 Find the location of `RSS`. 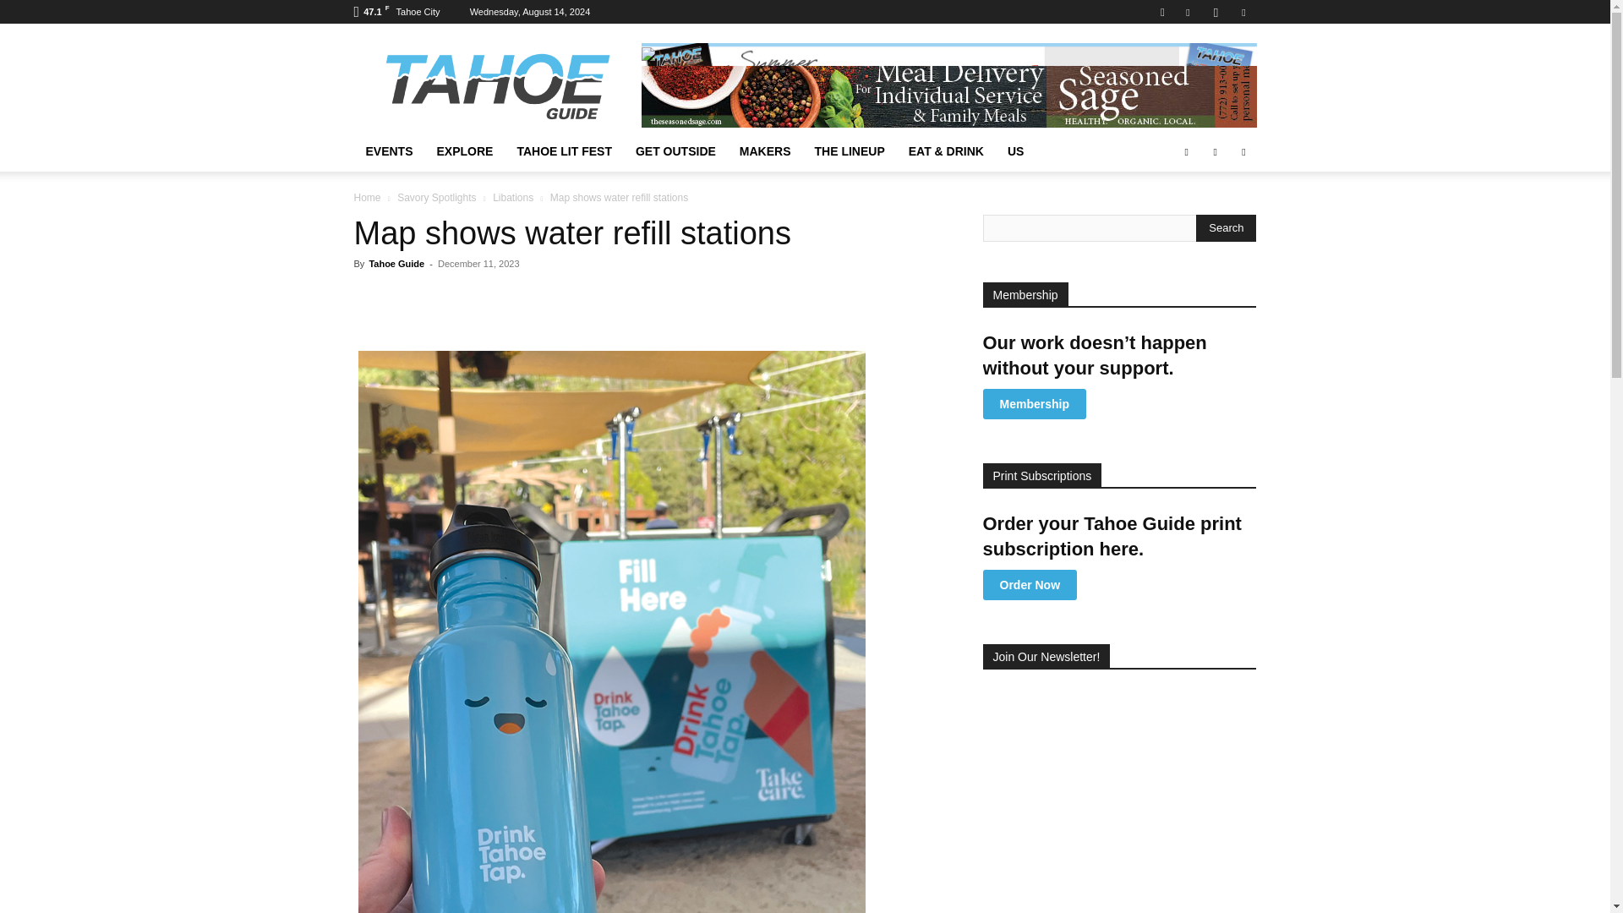

RSS is located at coordinates (1243, 12).